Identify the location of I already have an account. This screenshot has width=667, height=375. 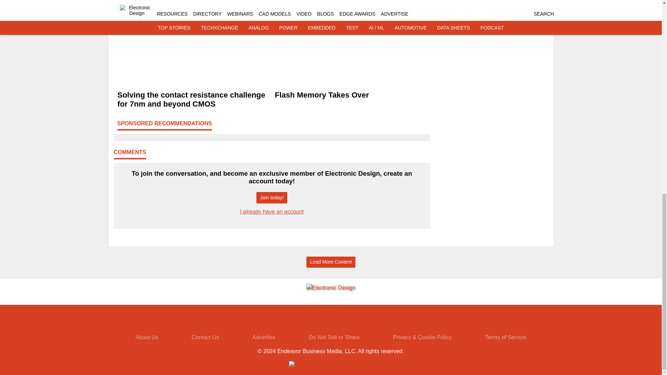
(272, 211).